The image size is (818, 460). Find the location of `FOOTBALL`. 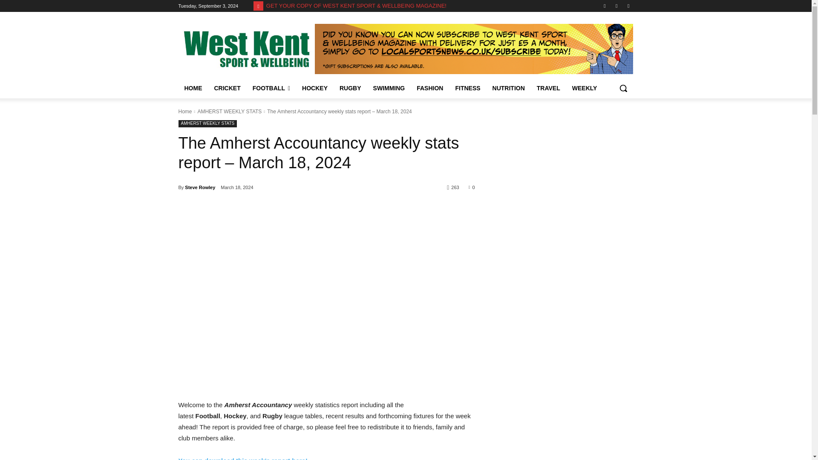

FOOTBALL is located at coordinates (271, 88).